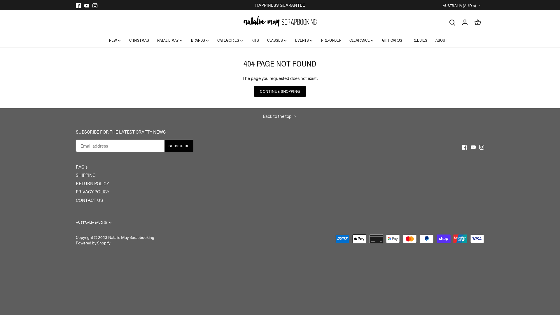 This screenshot has height=315, width=560. What do you see at coordinates (95, 5) in the screenshot?
I see `Instagram` at bounding box center [95, 5].